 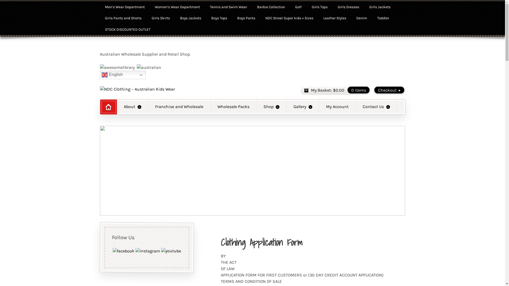 I want to click on Wholesale Packs, so click(x=233, y=107).